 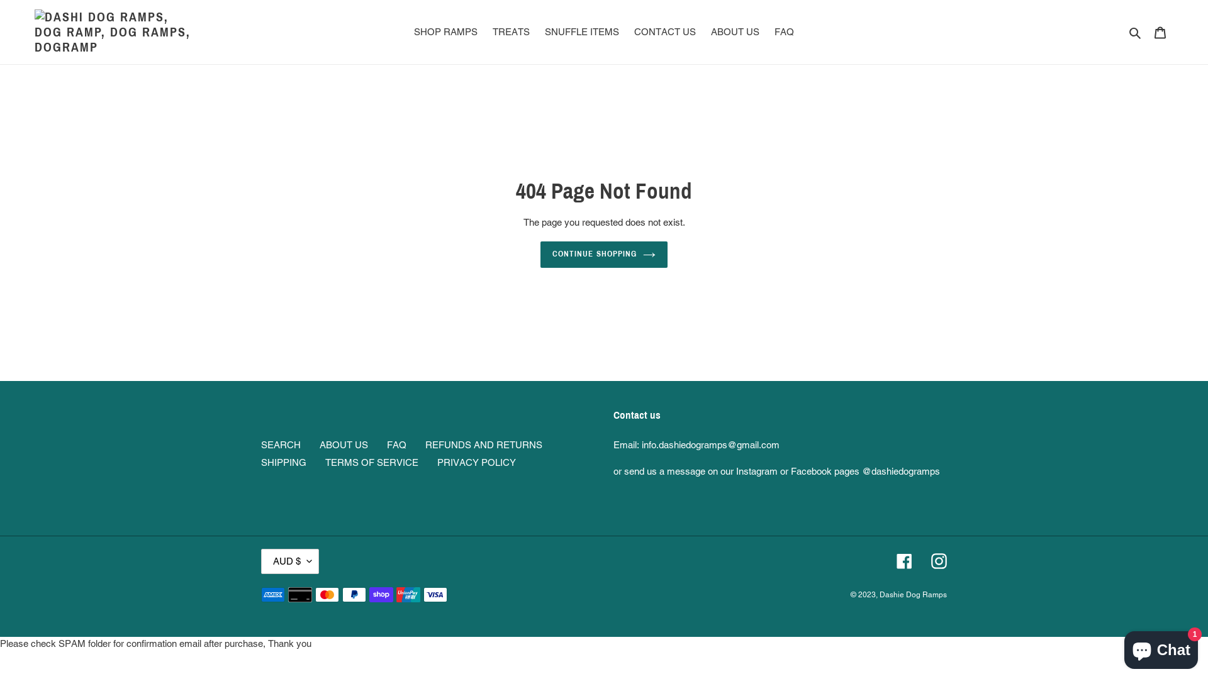 I want to click on Instagram, so click(x=939, y=561).